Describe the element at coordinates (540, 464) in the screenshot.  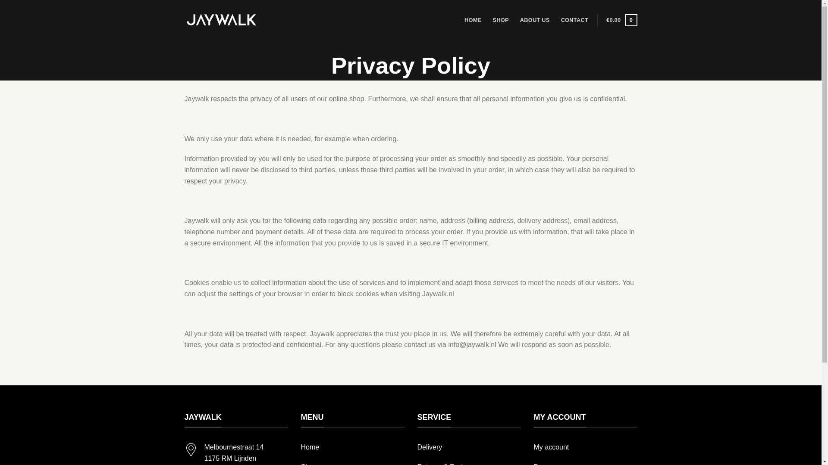
I see `Bag` at that location.